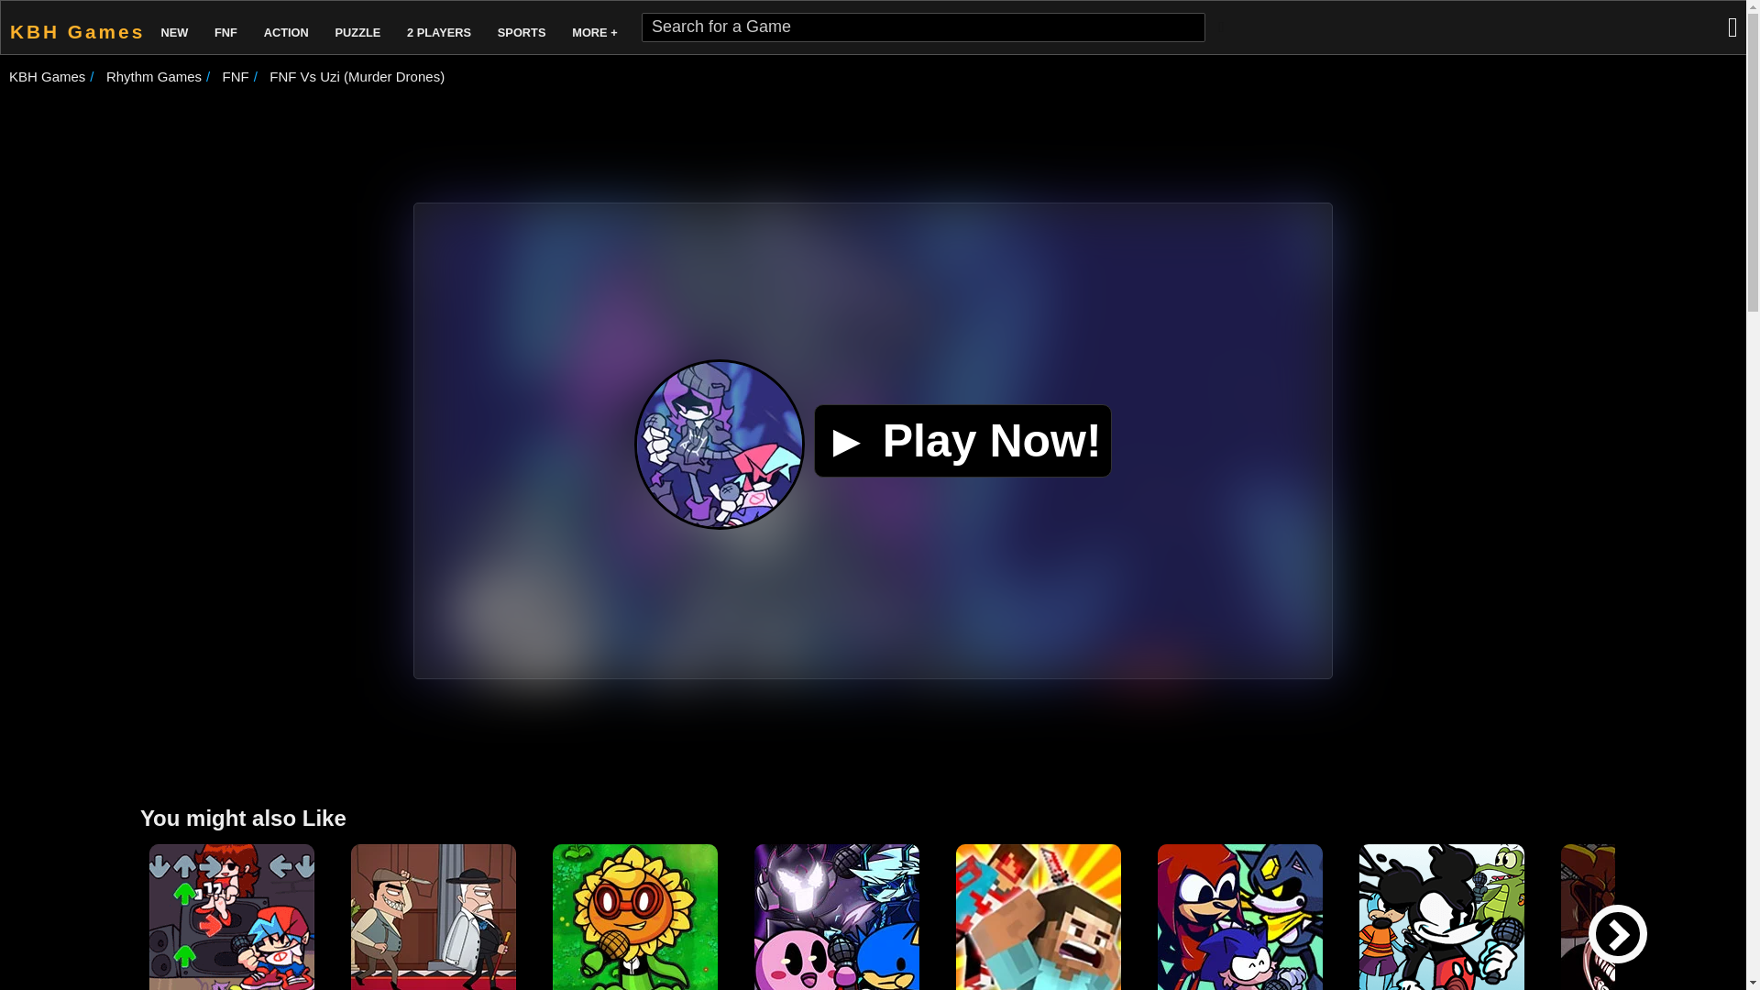 This screenshot has width=1760, height=990. Describe the element at coordinates (225, 27) in the screenshot. I see `FNF` at that location.